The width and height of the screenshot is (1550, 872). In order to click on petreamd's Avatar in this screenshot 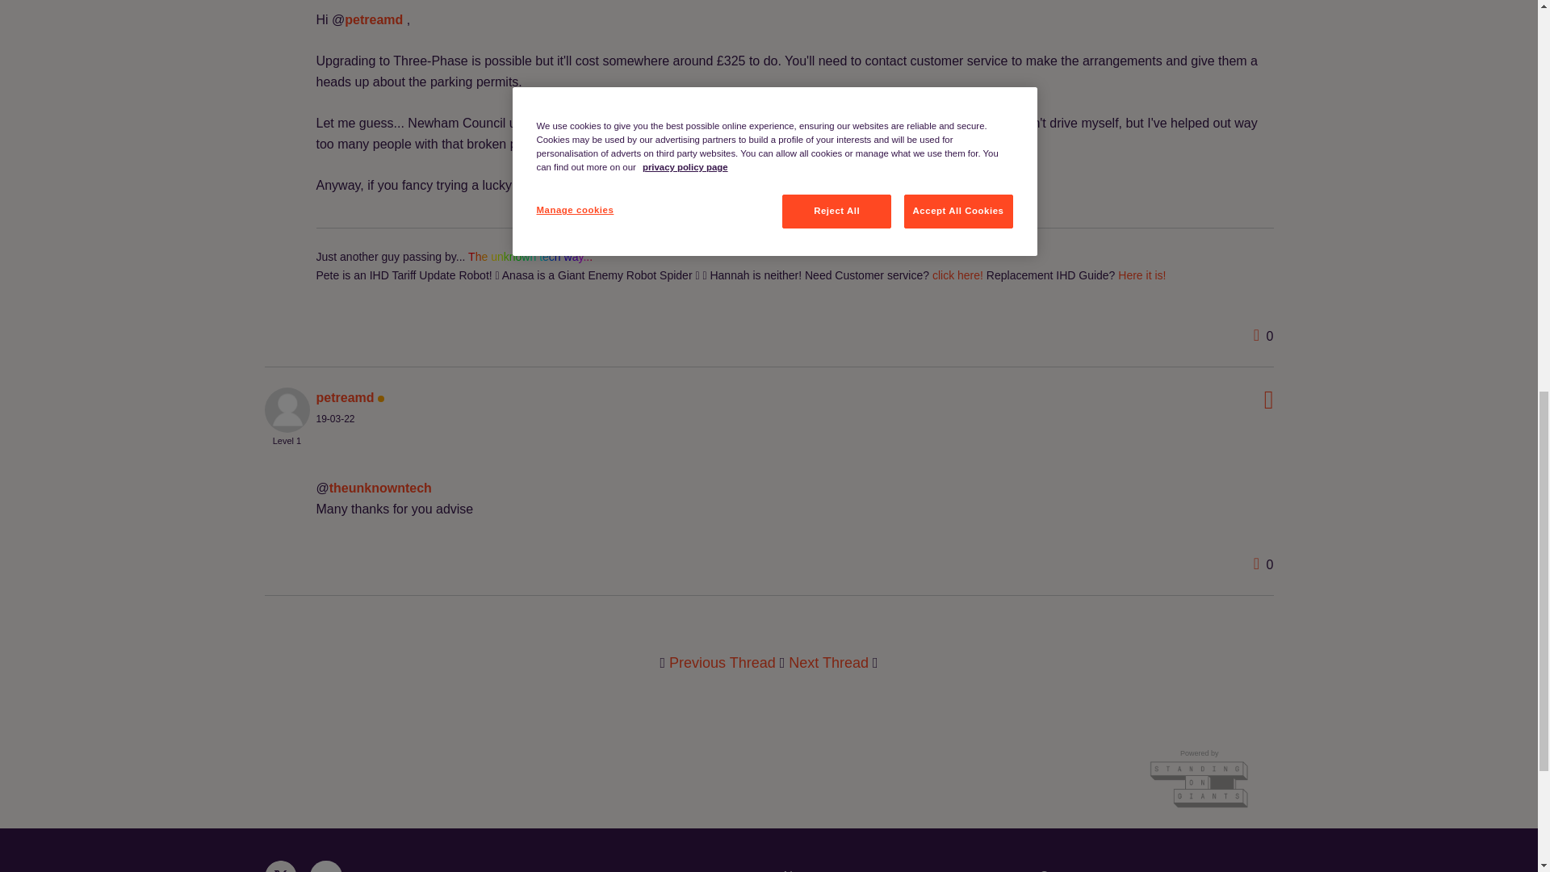, I will do `click(287, 409)`.